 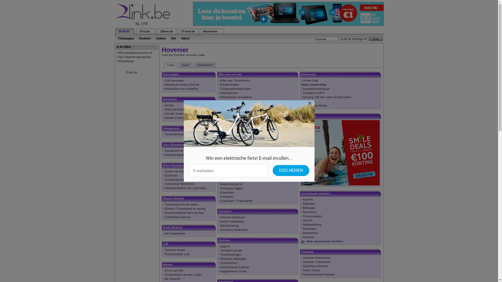 What do you see at coordinates (210, 31) in the screenshot?
I see `Adverteren` at bounding box center [210, 31].